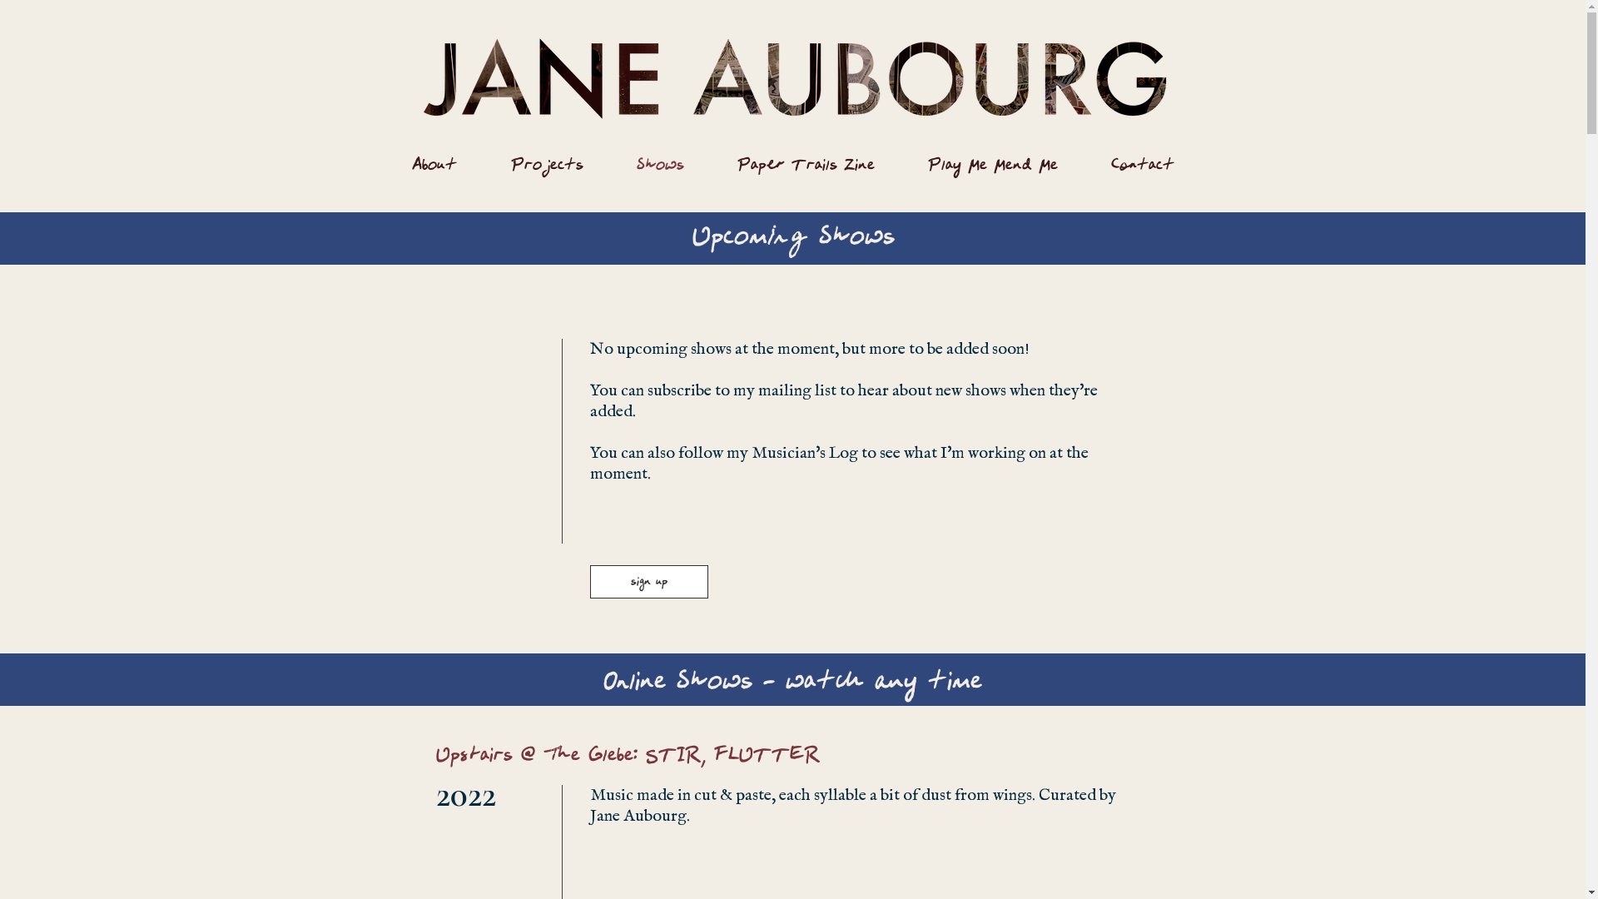 Image resolution: width=1598 pixels, height=899 pixels. I want to click on Contact, so click(1142, 166).